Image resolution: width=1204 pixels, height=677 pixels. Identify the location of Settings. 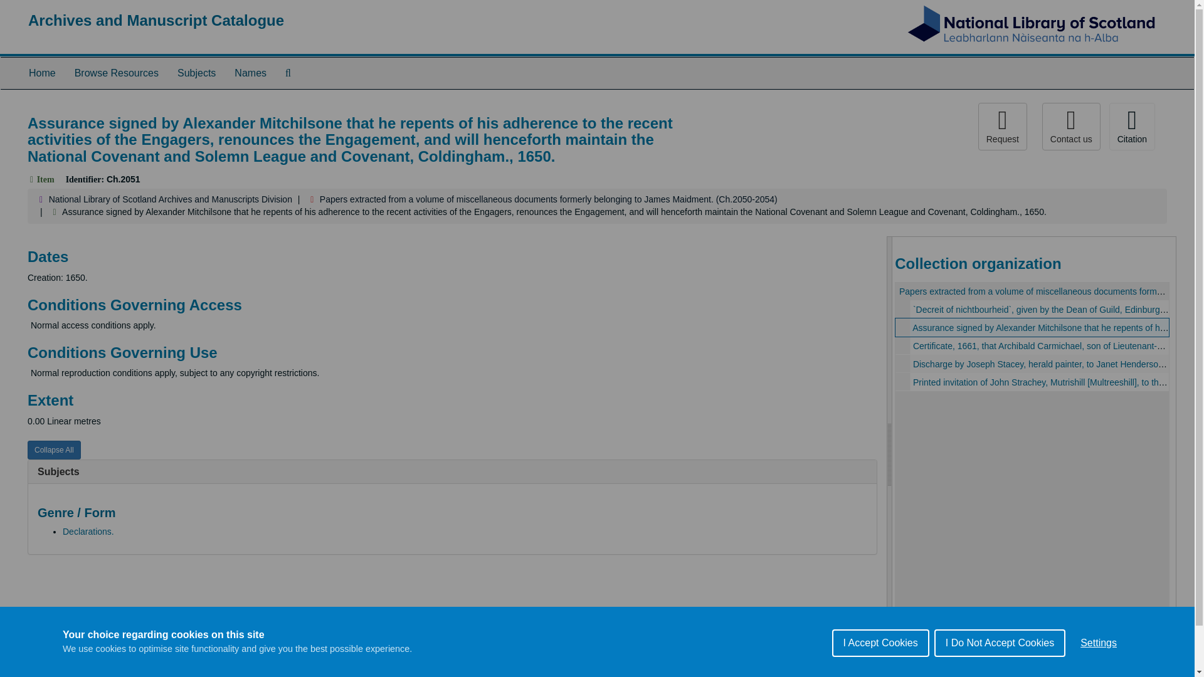
(1099, 674).